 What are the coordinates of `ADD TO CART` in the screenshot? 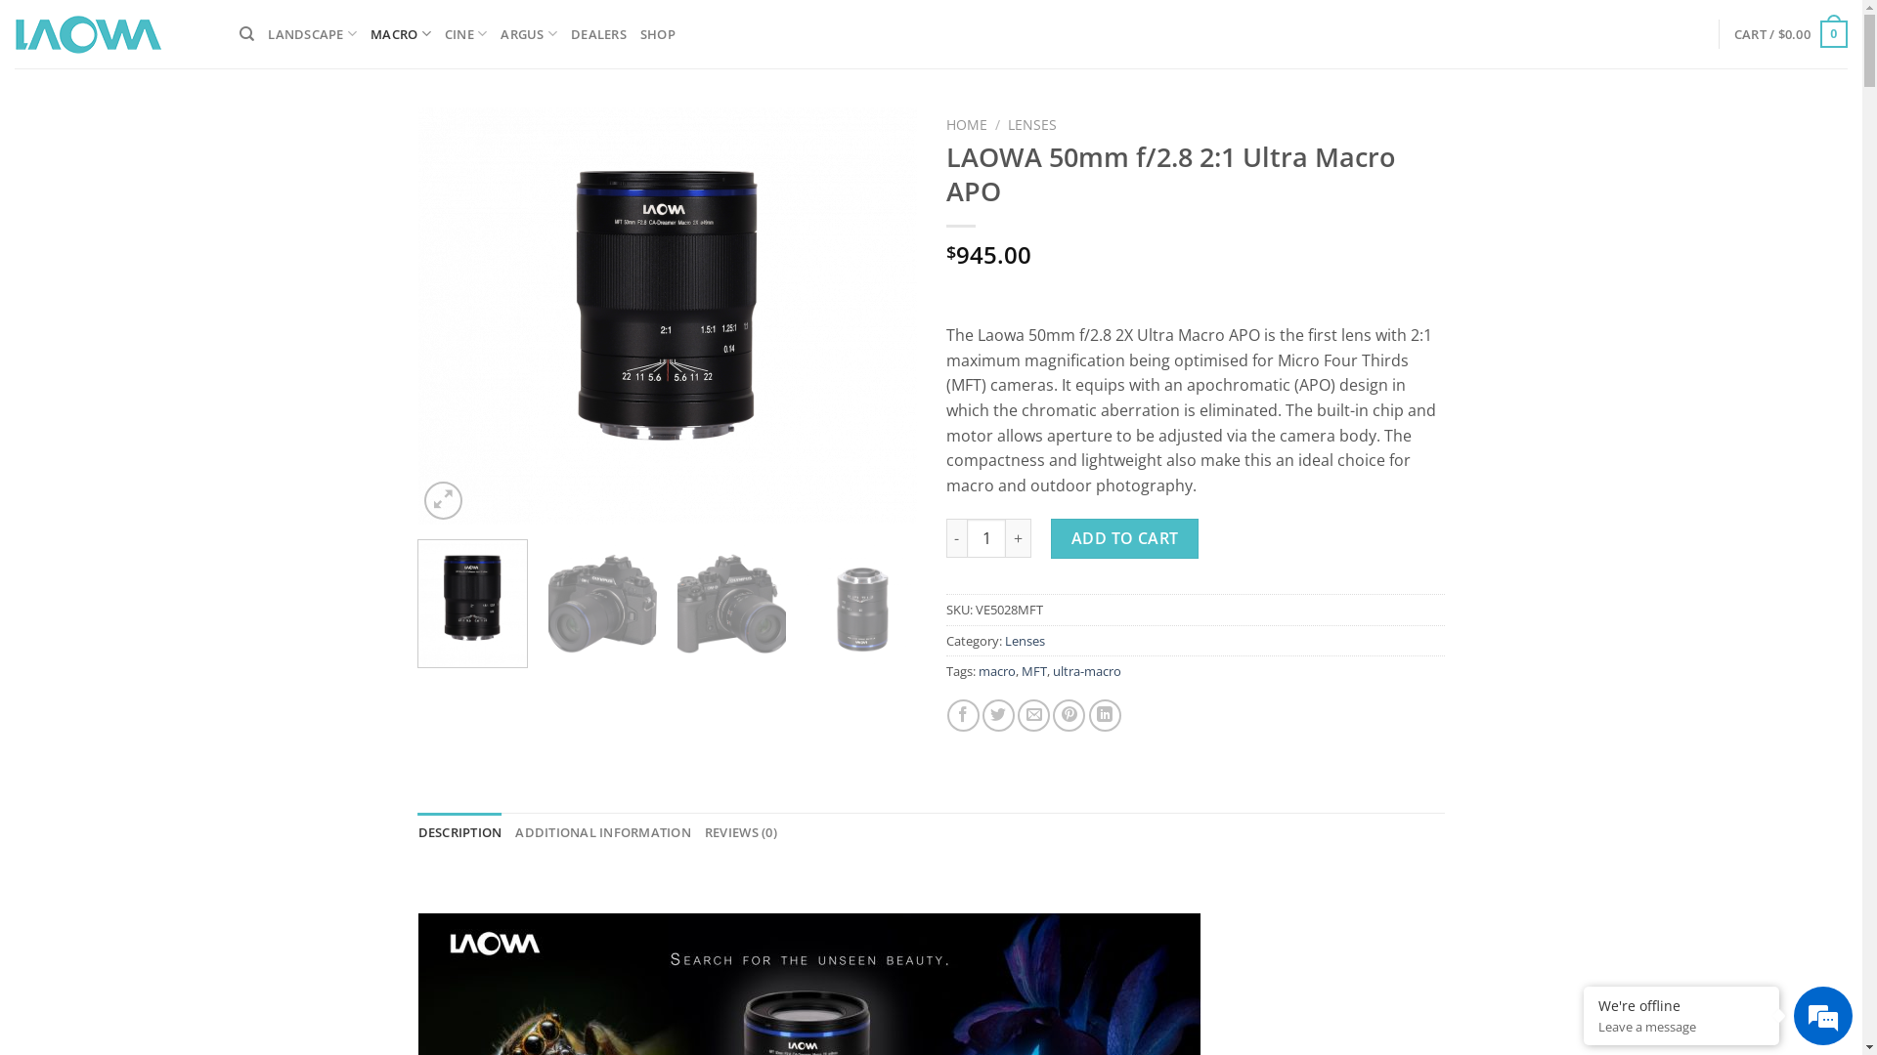 It's located at (1124, 538).